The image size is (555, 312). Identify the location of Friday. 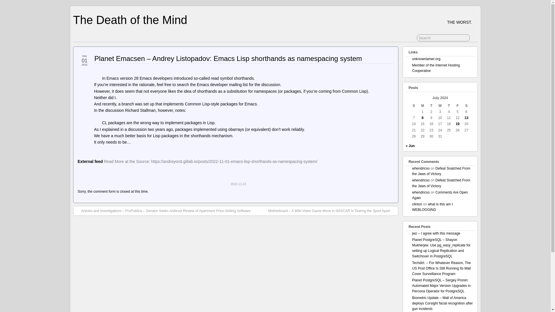
(457, 106).